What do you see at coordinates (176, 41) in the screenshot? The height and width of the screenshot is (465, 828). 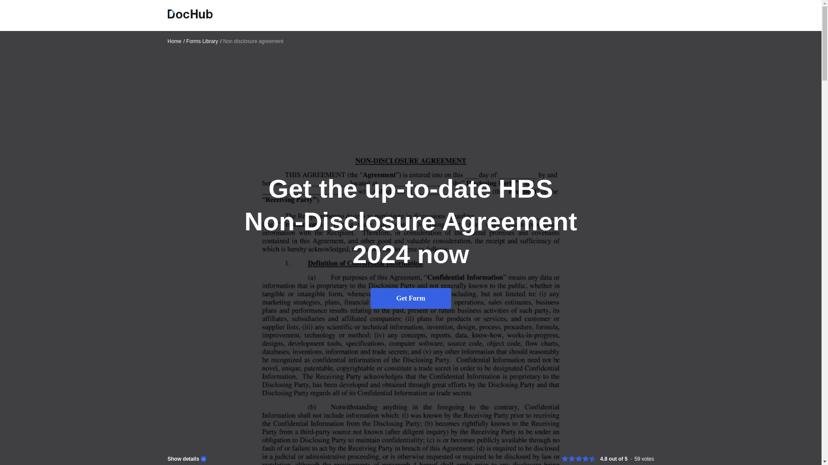 I see `Home` at bounding box center [176, 41].